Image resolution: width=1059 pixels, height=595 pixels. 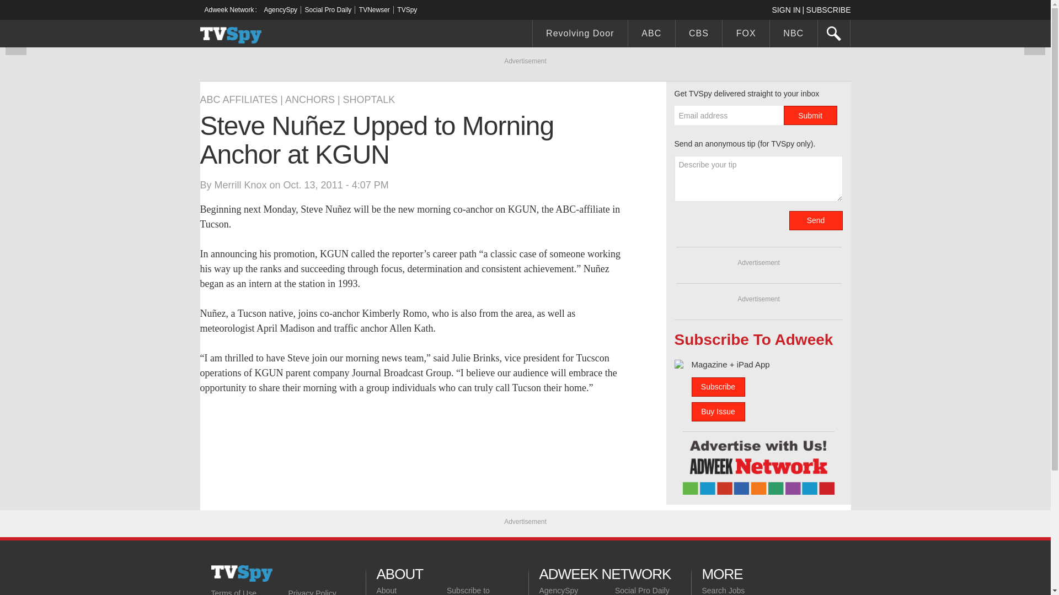 I want to click on Send, so click(x=815, y=220).